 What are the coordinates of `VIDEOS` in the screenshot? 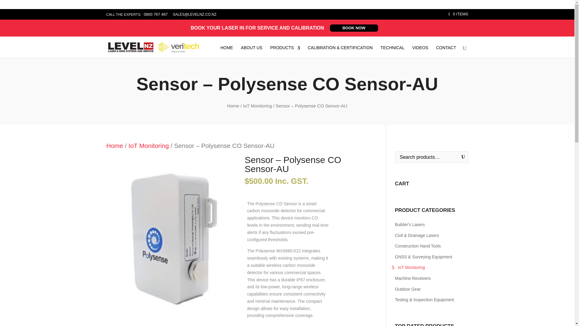 It's located at (420, 52).